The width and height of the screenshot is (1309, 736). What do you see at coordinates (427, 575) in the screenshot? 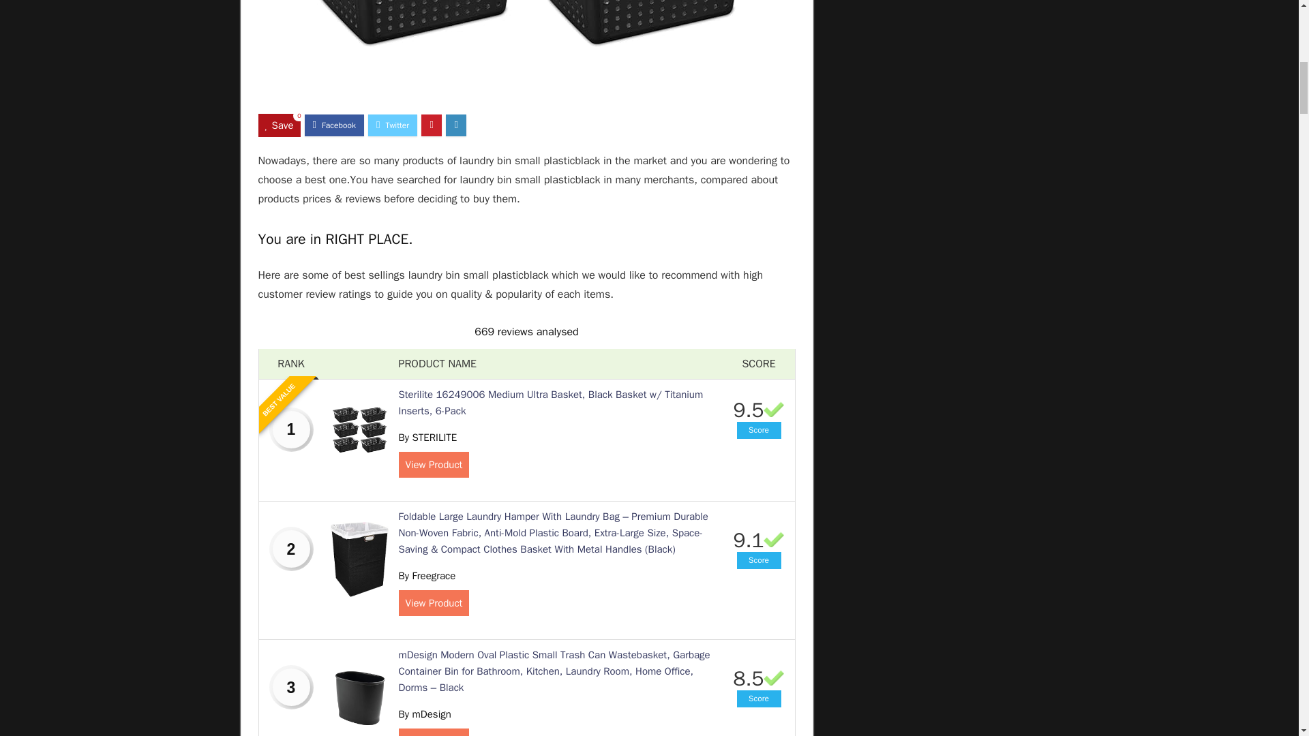
I see `By Freegrace` at bounding box center [427, 575].